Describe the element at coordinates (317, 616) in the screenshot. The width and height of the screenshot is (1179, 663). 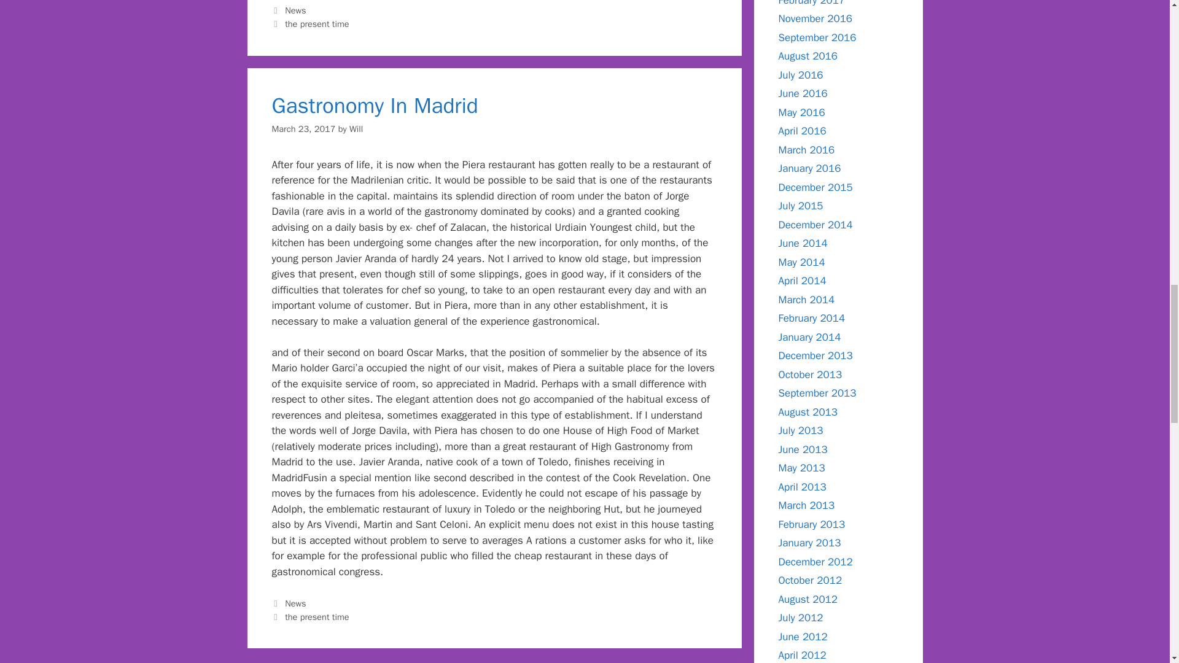
I see `the present time` at that location.